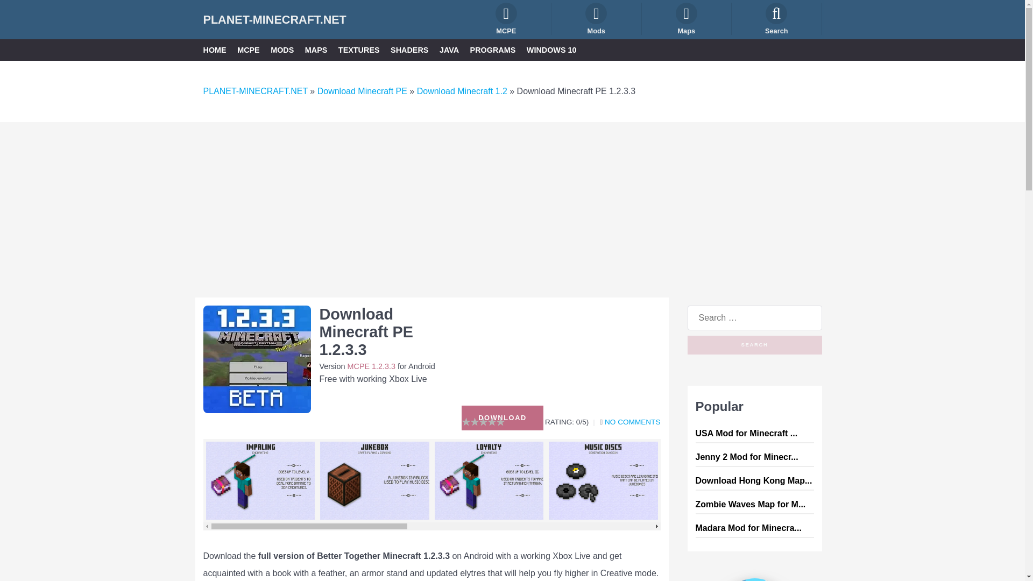 This screenshot has width=1033, height=581. What do you see at coordinates (507, 18) in the screenshot?
I see `MCPE` at bounding box center [507, 18].